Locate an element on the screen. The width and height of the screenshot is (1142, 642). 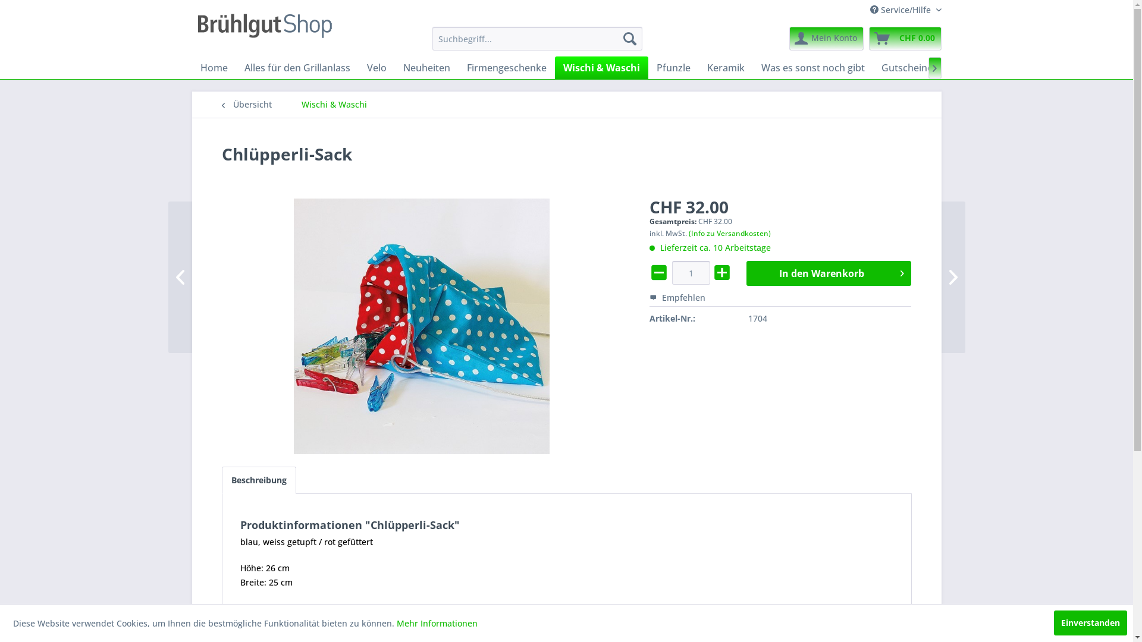
Firmengeschenke is located at coordinates (506, 68).